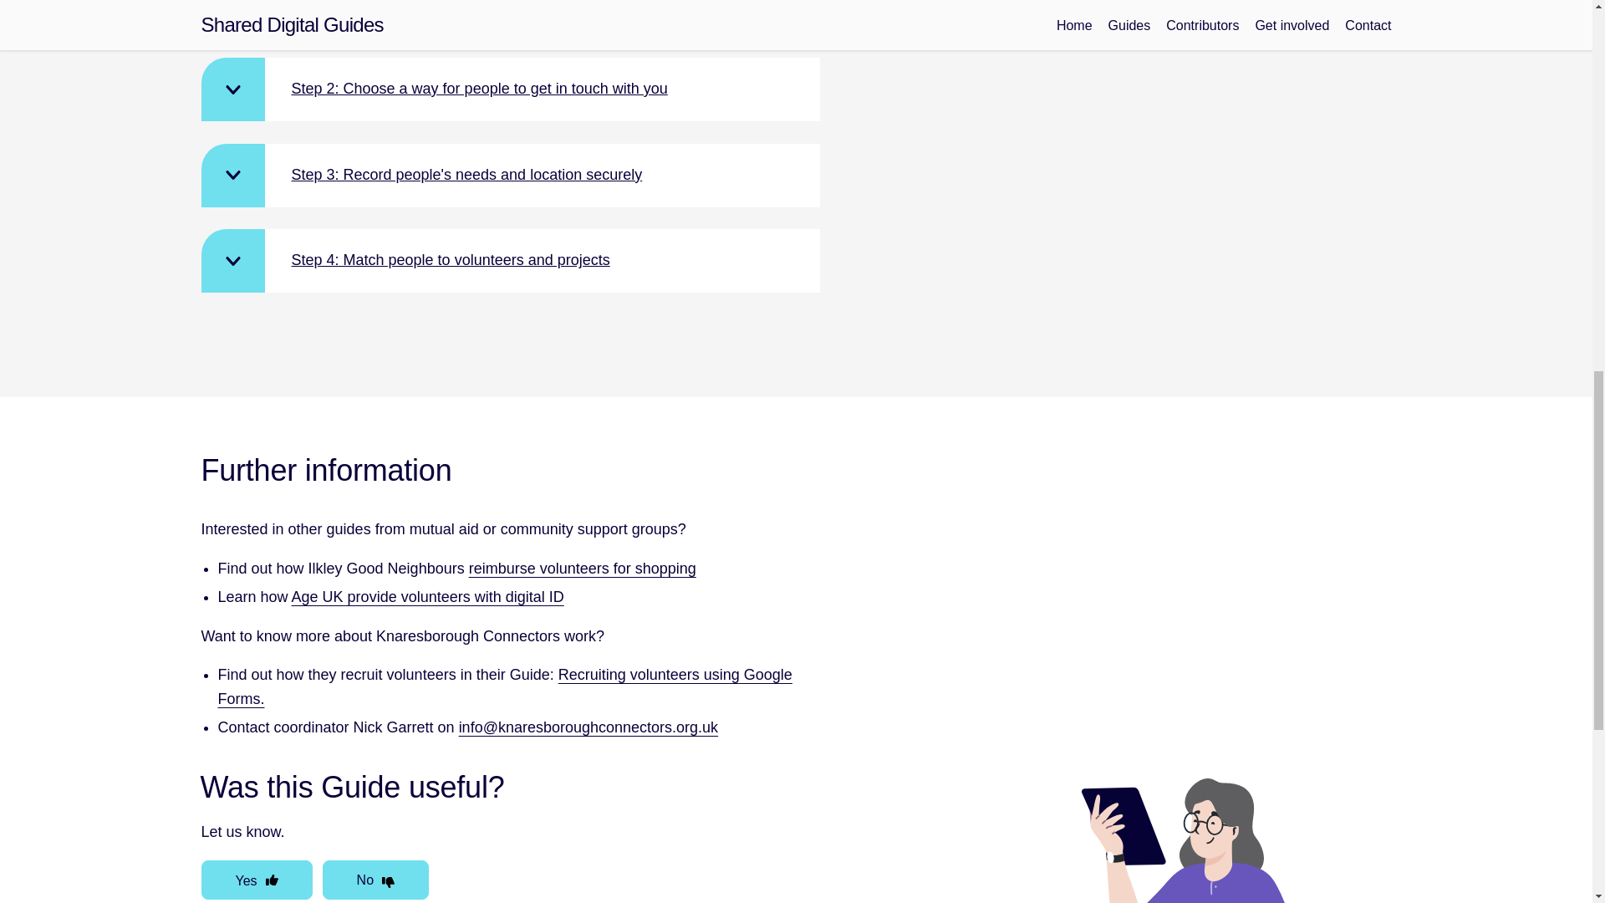 The image size is (1605, 903). What do you see at coordinates (510, 89) in the screenshot?
I see `Step 2: Choose a way for people to get in touch with you` at bounding box center [510, 89].